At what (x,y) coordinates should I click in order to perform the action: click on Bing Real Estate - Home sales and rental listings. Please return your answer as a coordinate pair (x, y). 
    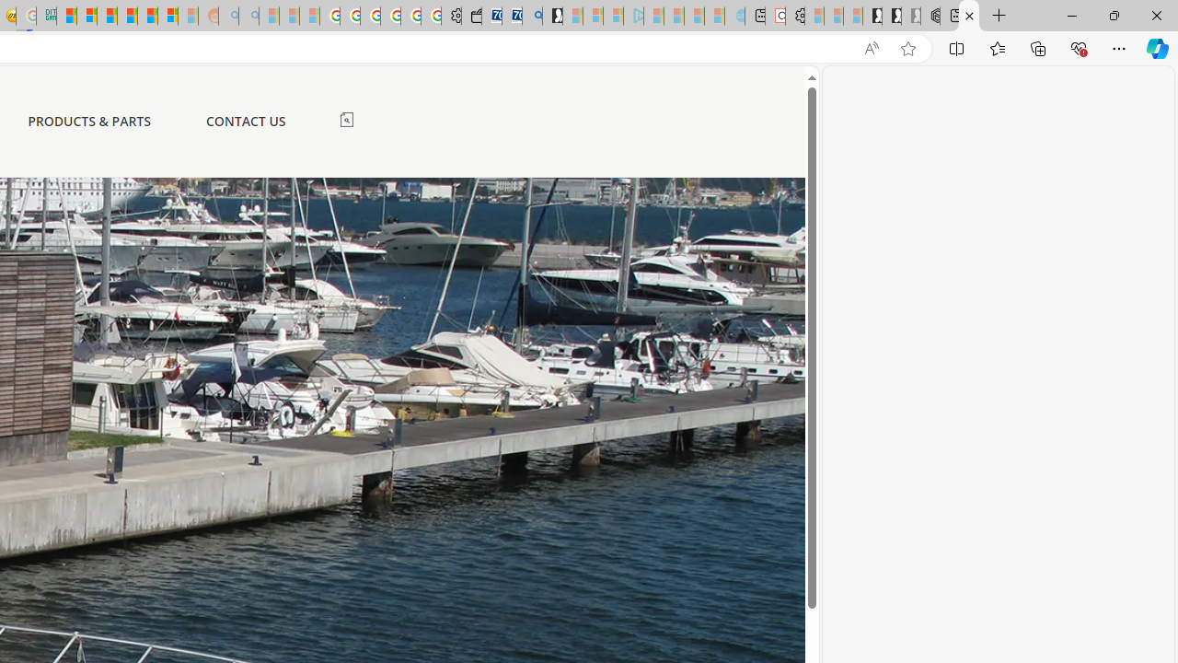
    Looking at the image, I should click on (532, 17).